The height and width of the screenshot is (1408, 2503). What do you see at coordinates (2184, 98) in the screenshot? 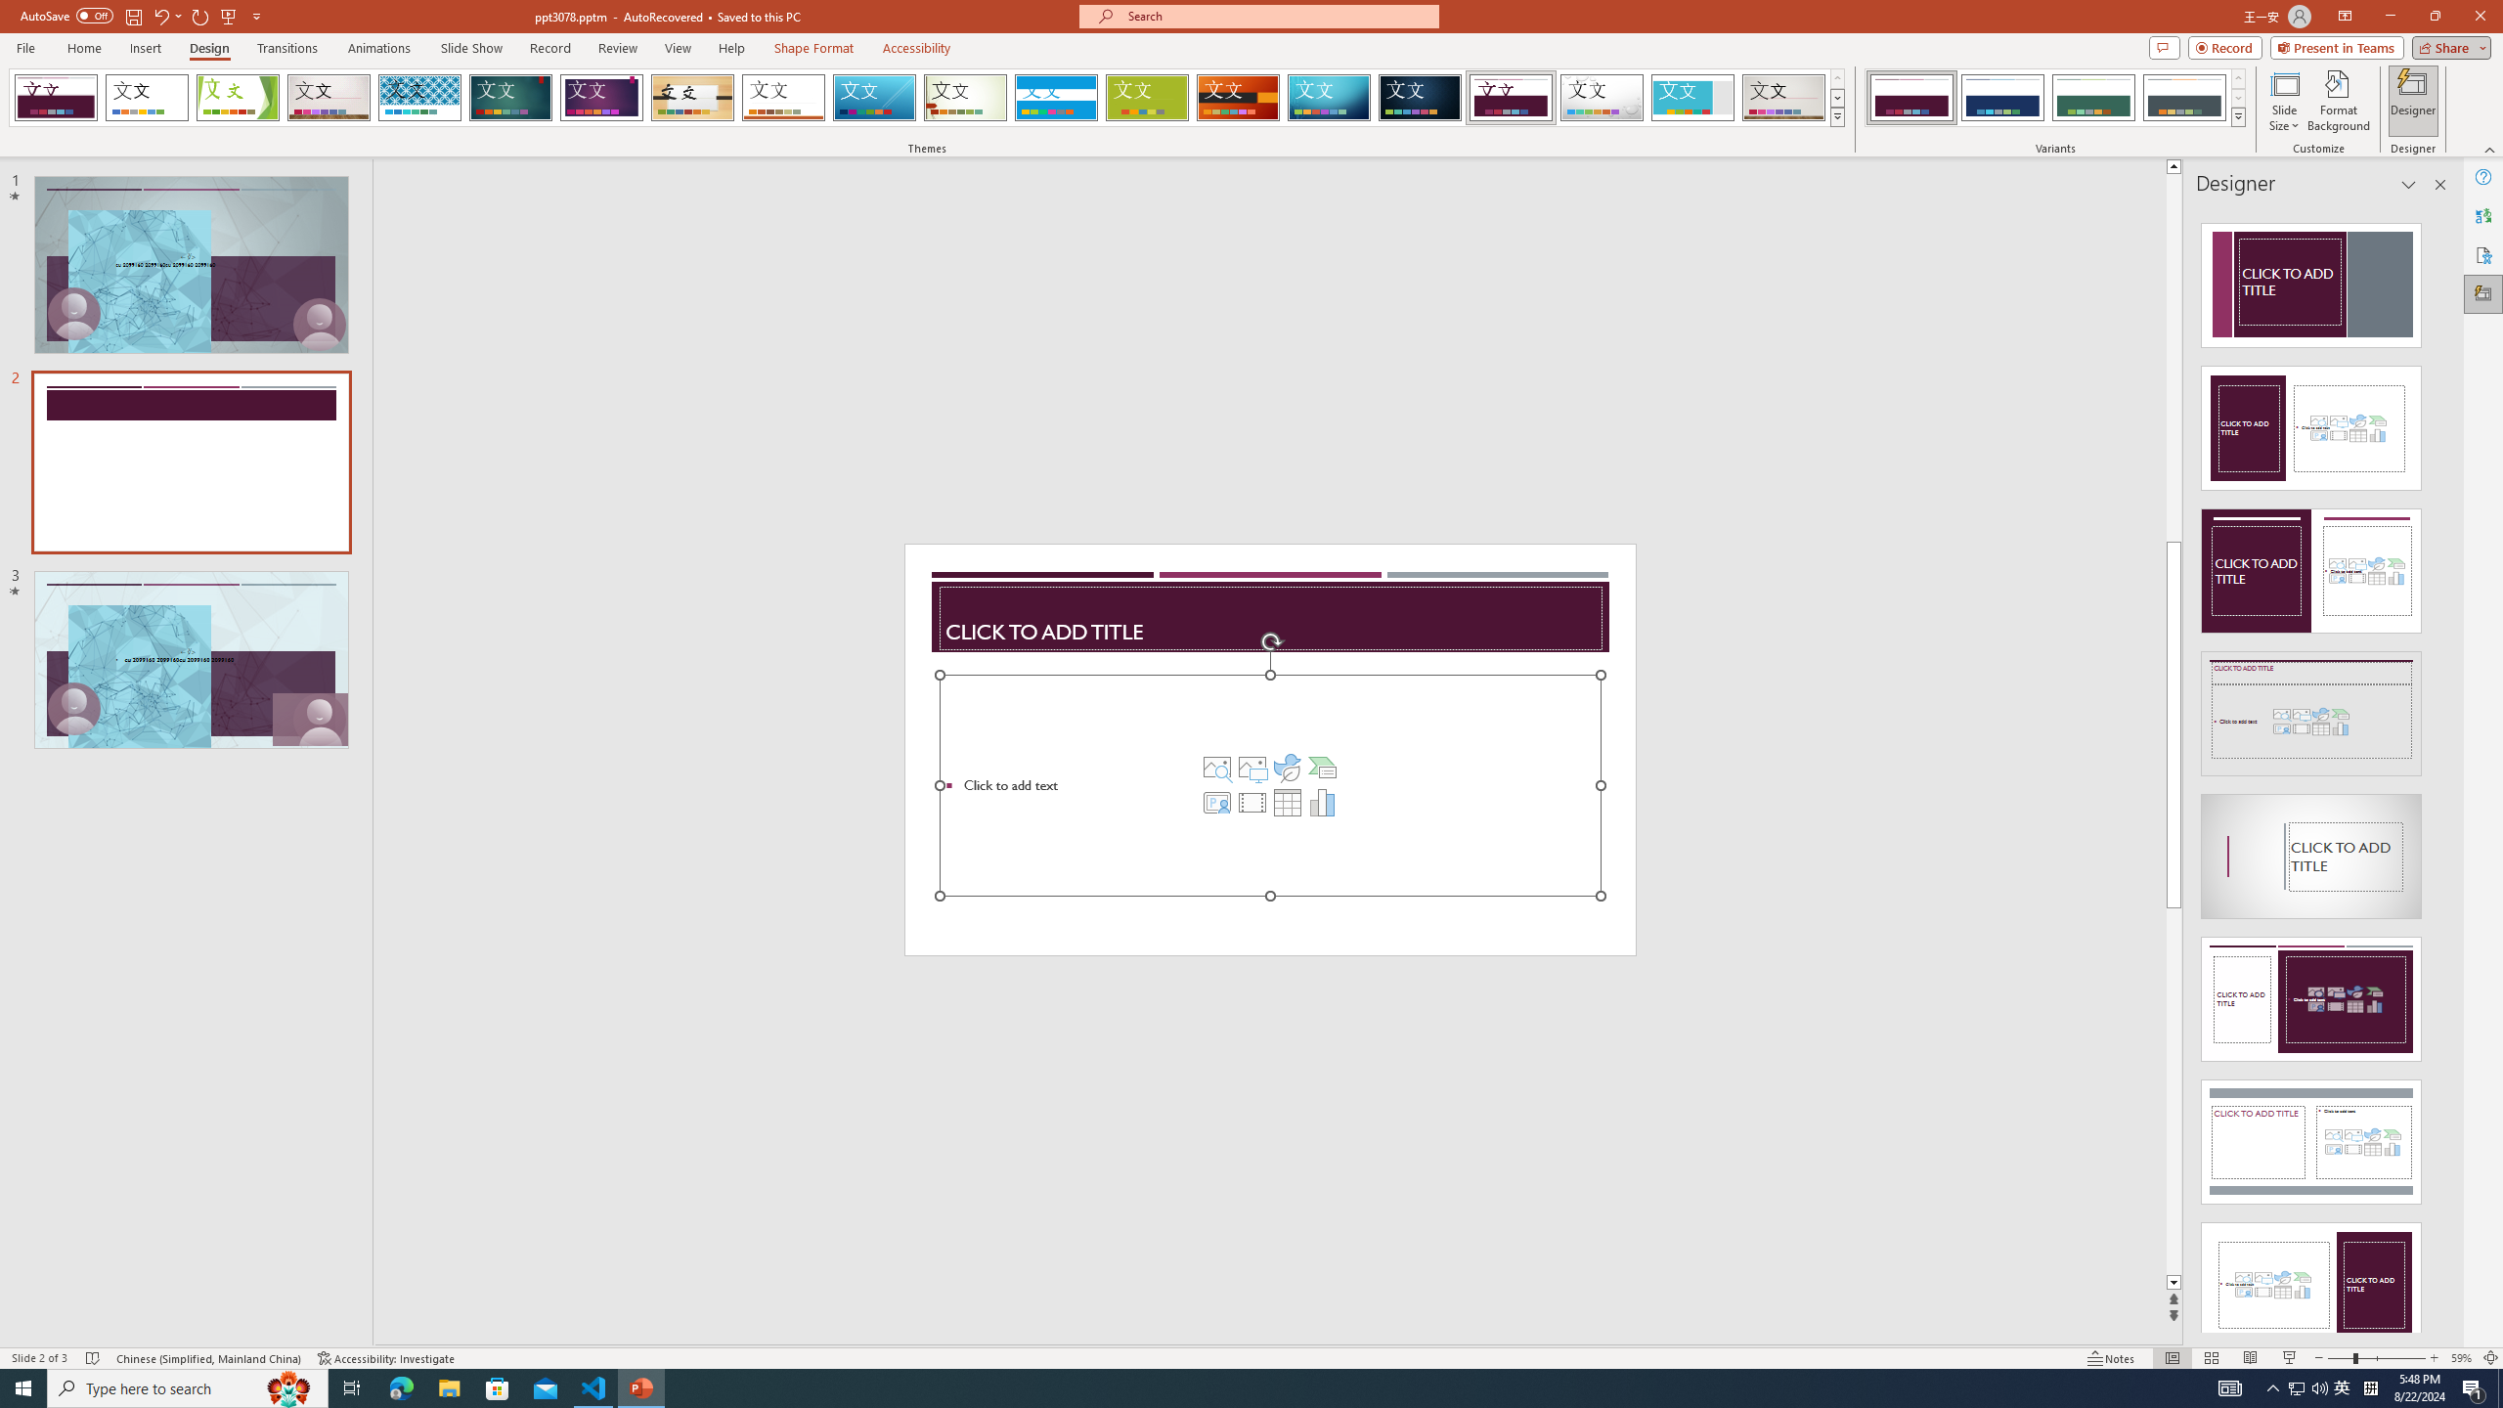
I see `Dividend Variant 4` at bounding box center [2184, 98].